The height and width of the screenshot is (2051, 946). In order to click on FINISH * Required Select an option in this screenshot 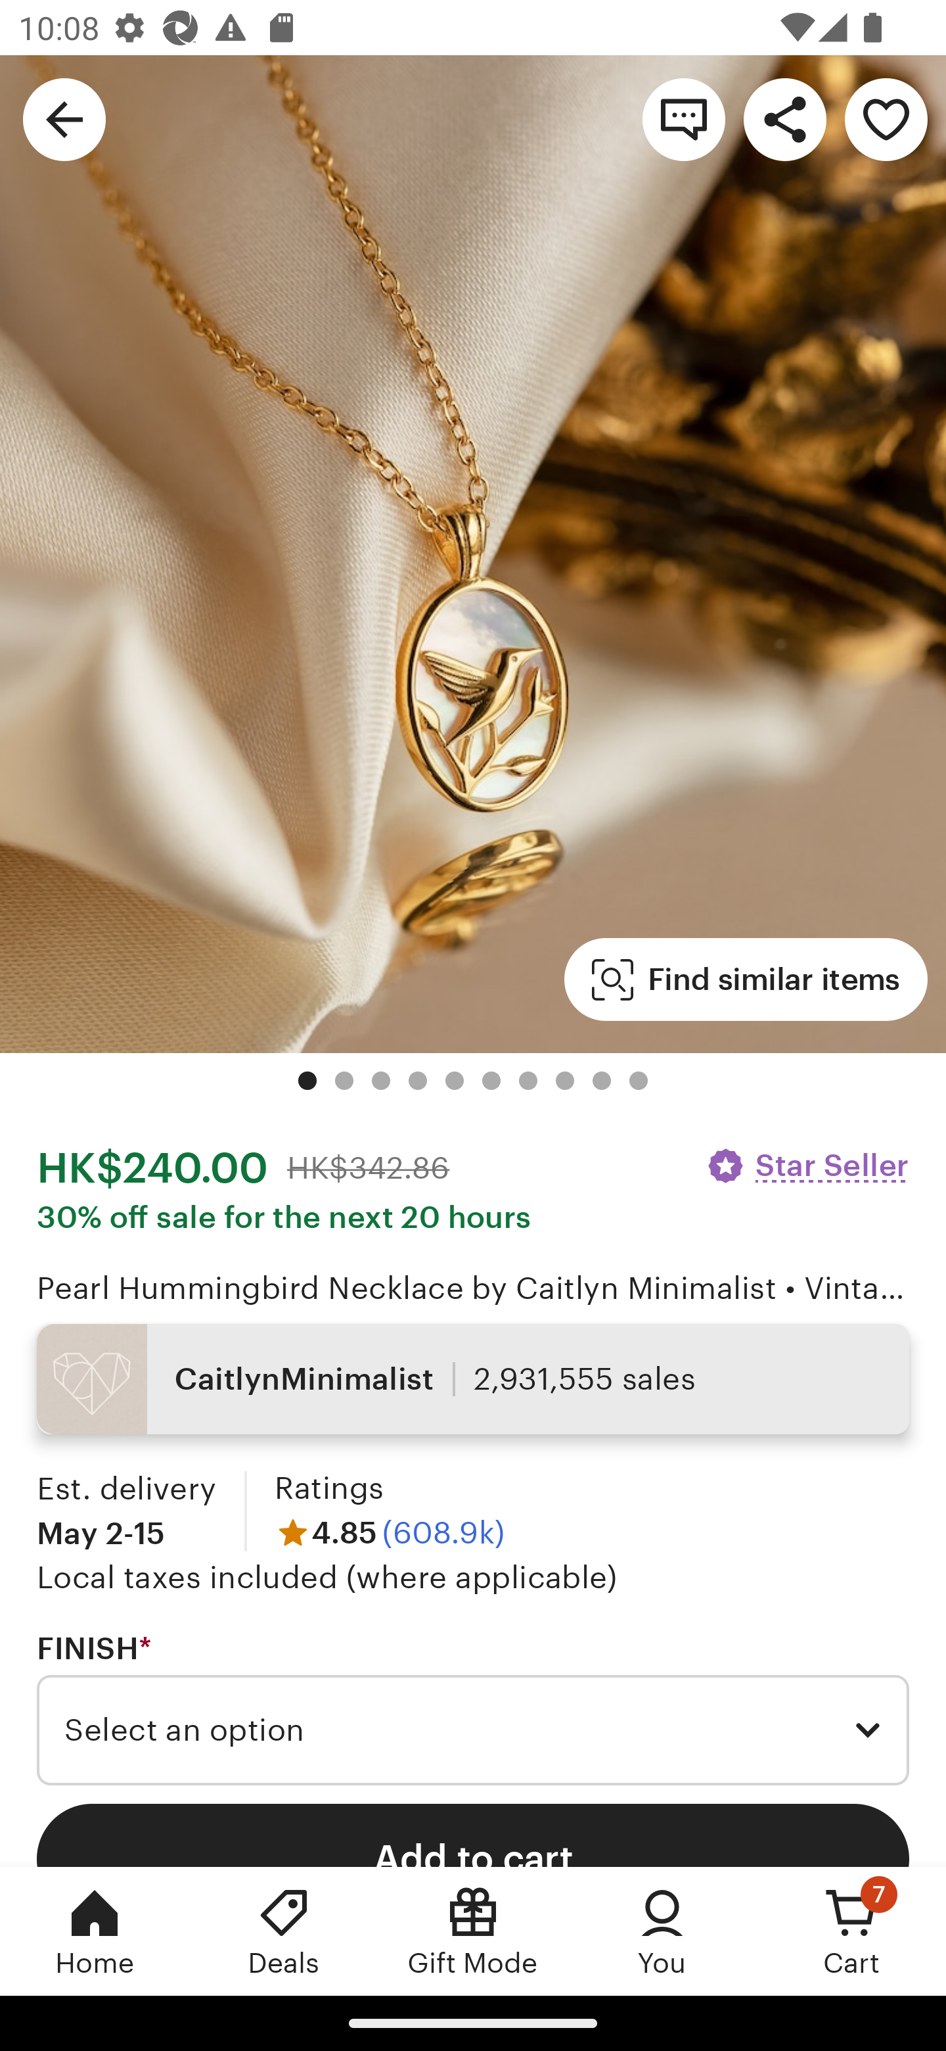, I will do `click(473, 1709)`.